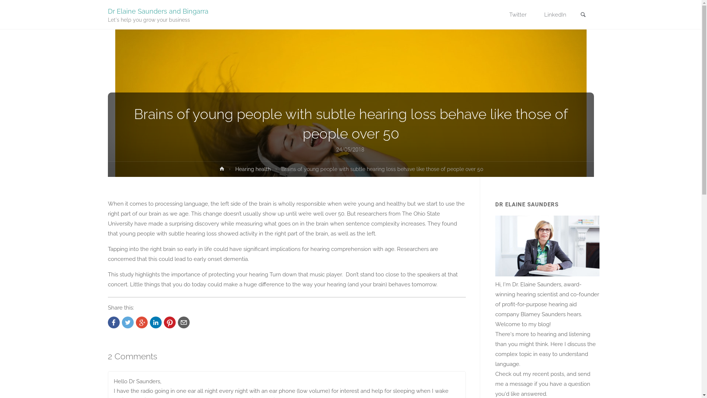 The height and width of the screenshot is (398, 707). I want to click on Home, so click(222, 170).